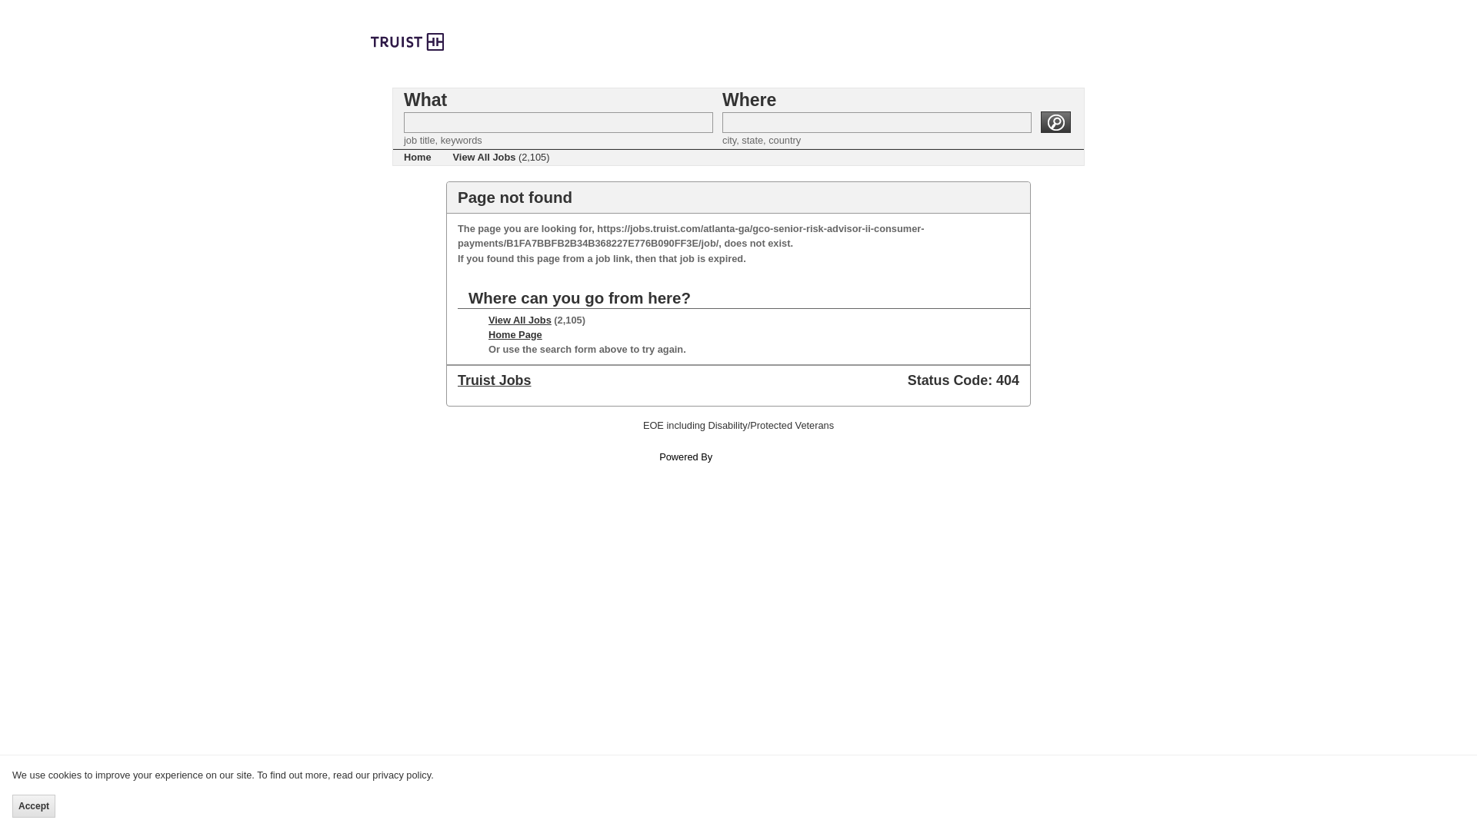  I want to click on View All Jobs, so click(520, 320).